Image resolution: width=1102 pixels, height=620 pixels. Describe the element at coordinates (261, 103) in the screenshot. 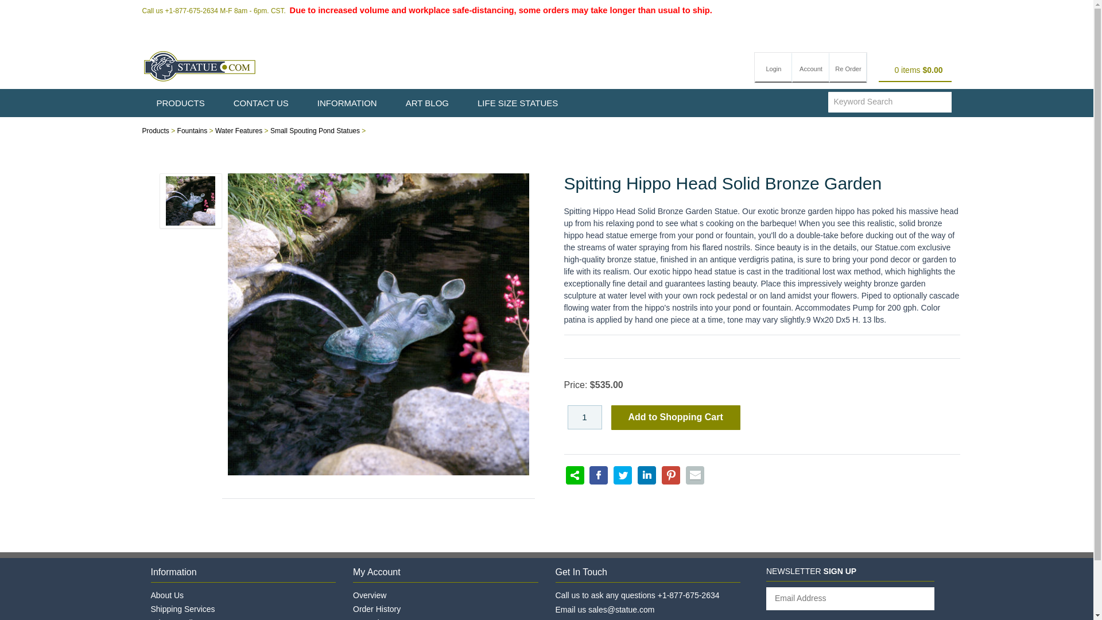

I see `CONTACT US` at that location.